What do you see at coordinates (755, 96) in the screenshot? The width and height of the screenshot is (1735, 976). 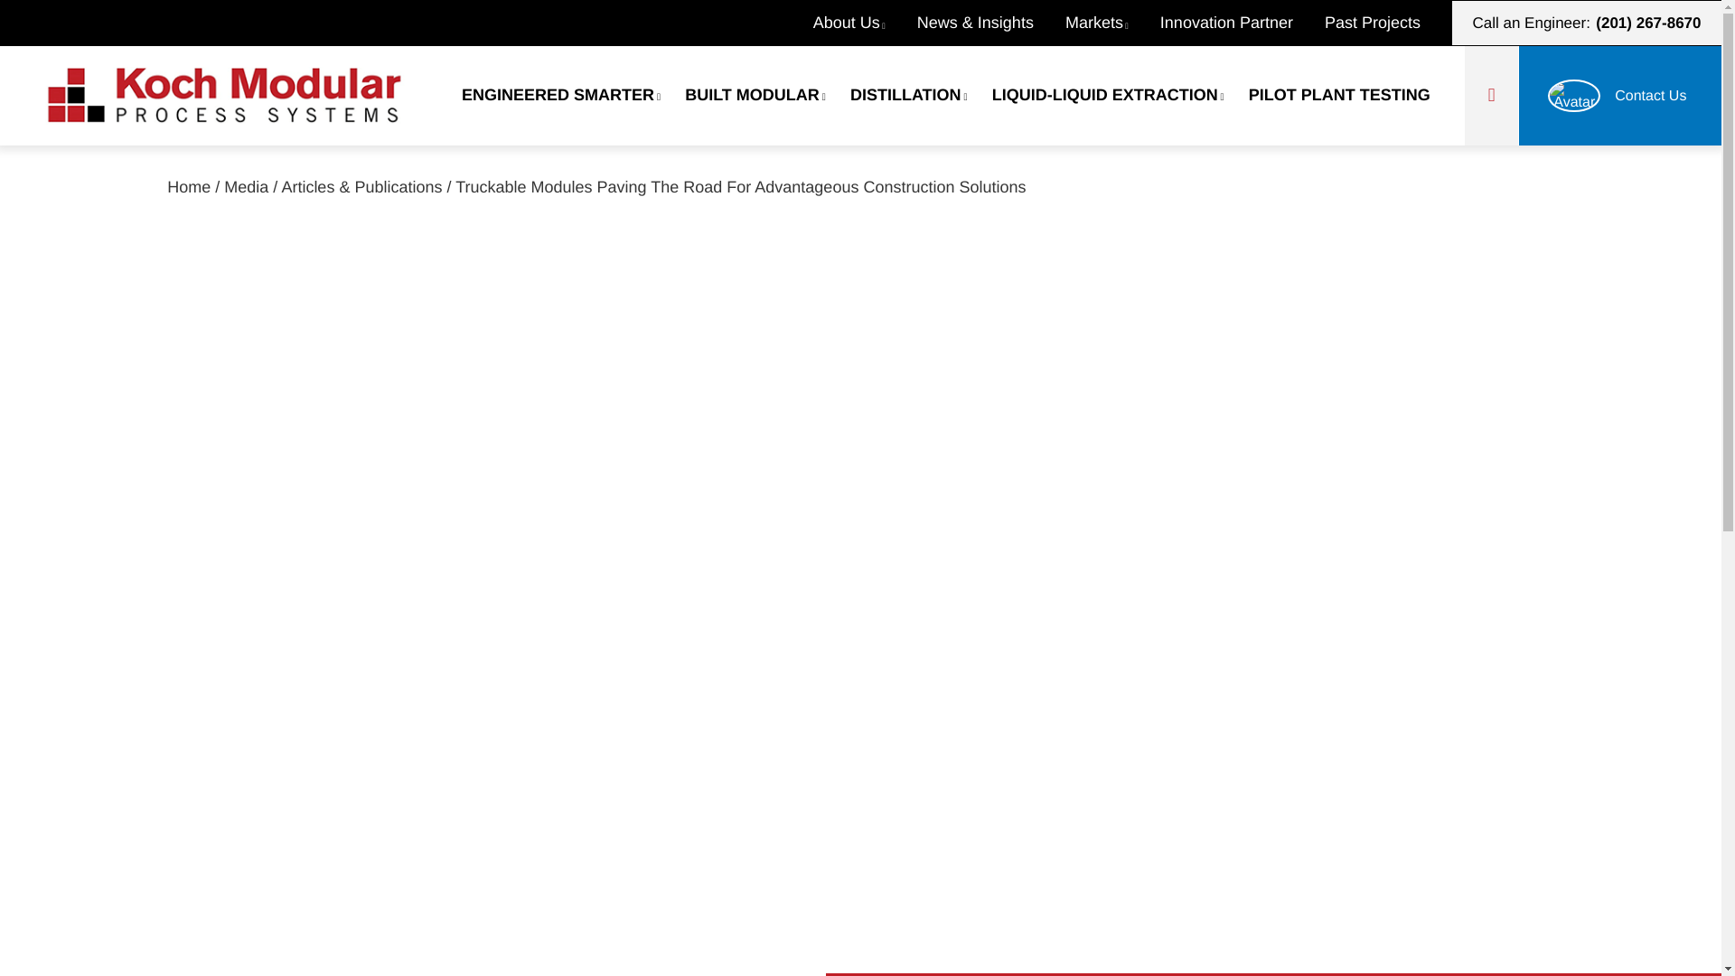 I see `BUILT MODULAR` at bounding box center [755, 96].